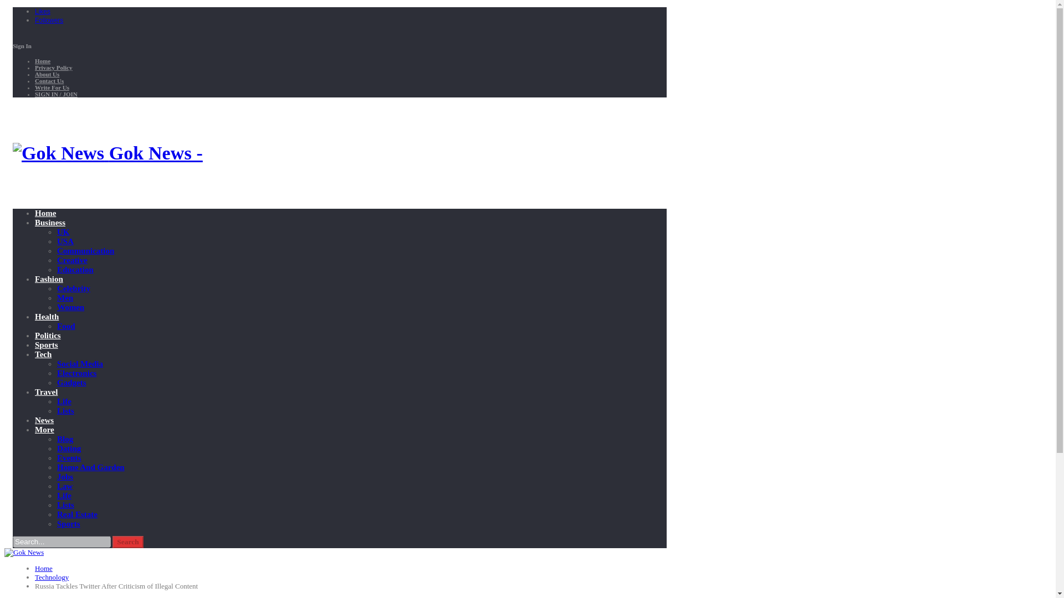 This screenshot has width=1064, height=598. Describe the element at coordinates (42, 11) in the screenshot. I see `Likes` at that location.